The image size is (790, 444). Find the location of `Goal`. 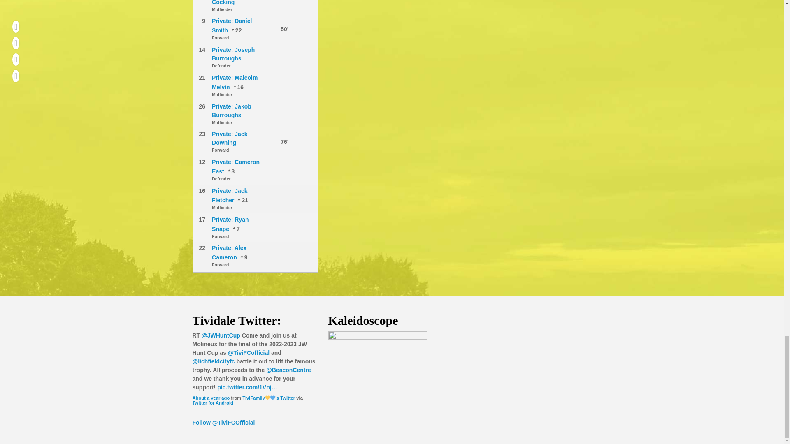

Goal is located at coordinates (275, 29).